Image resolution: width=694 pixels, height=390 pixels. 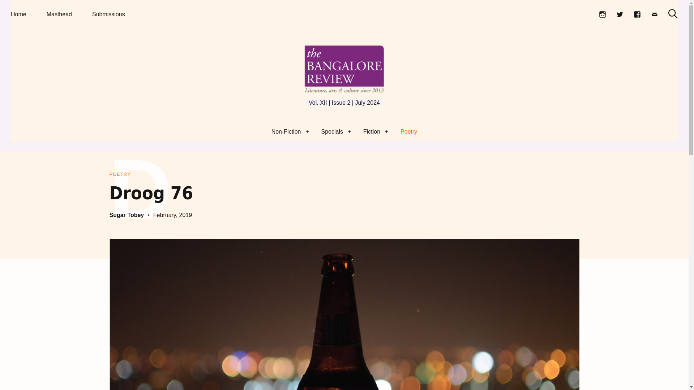 I want to click on Submissions, so click(x=108, y=14).